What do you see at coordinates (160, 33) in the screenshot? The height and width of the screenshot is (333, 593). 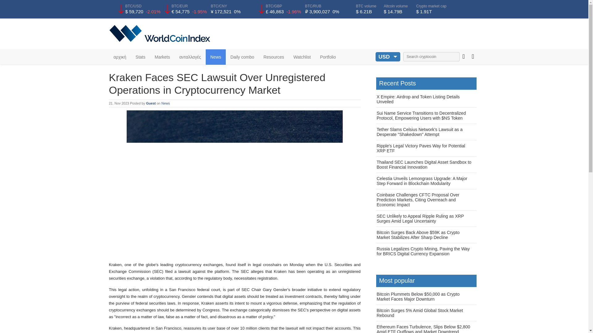 I see `Worldcoinindex` at bounding box center [160, 33].